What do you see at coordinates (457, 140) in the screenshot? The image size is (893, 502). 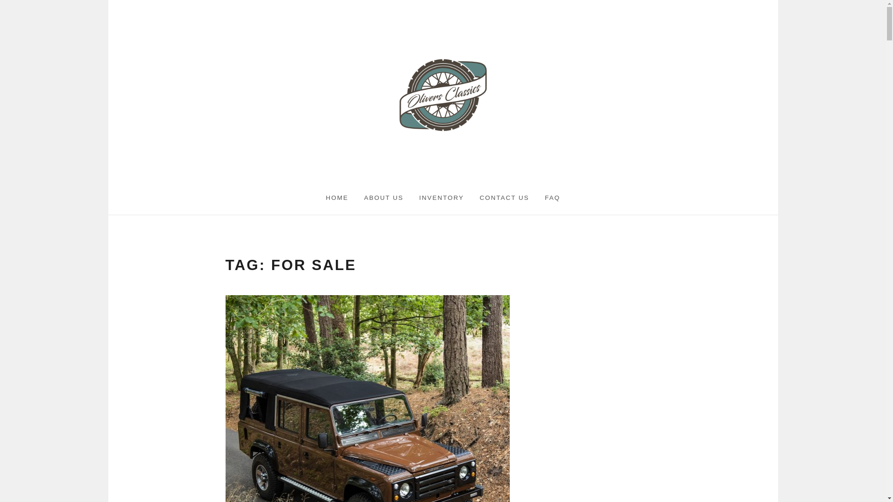 I see `OLIVERS CLASSICS` at bounding box center [457, 140].